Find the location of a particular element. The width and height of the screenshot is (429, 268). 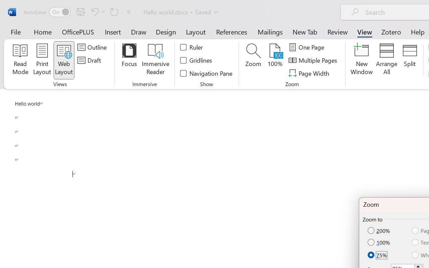

References is located at coordinates (231, 31).